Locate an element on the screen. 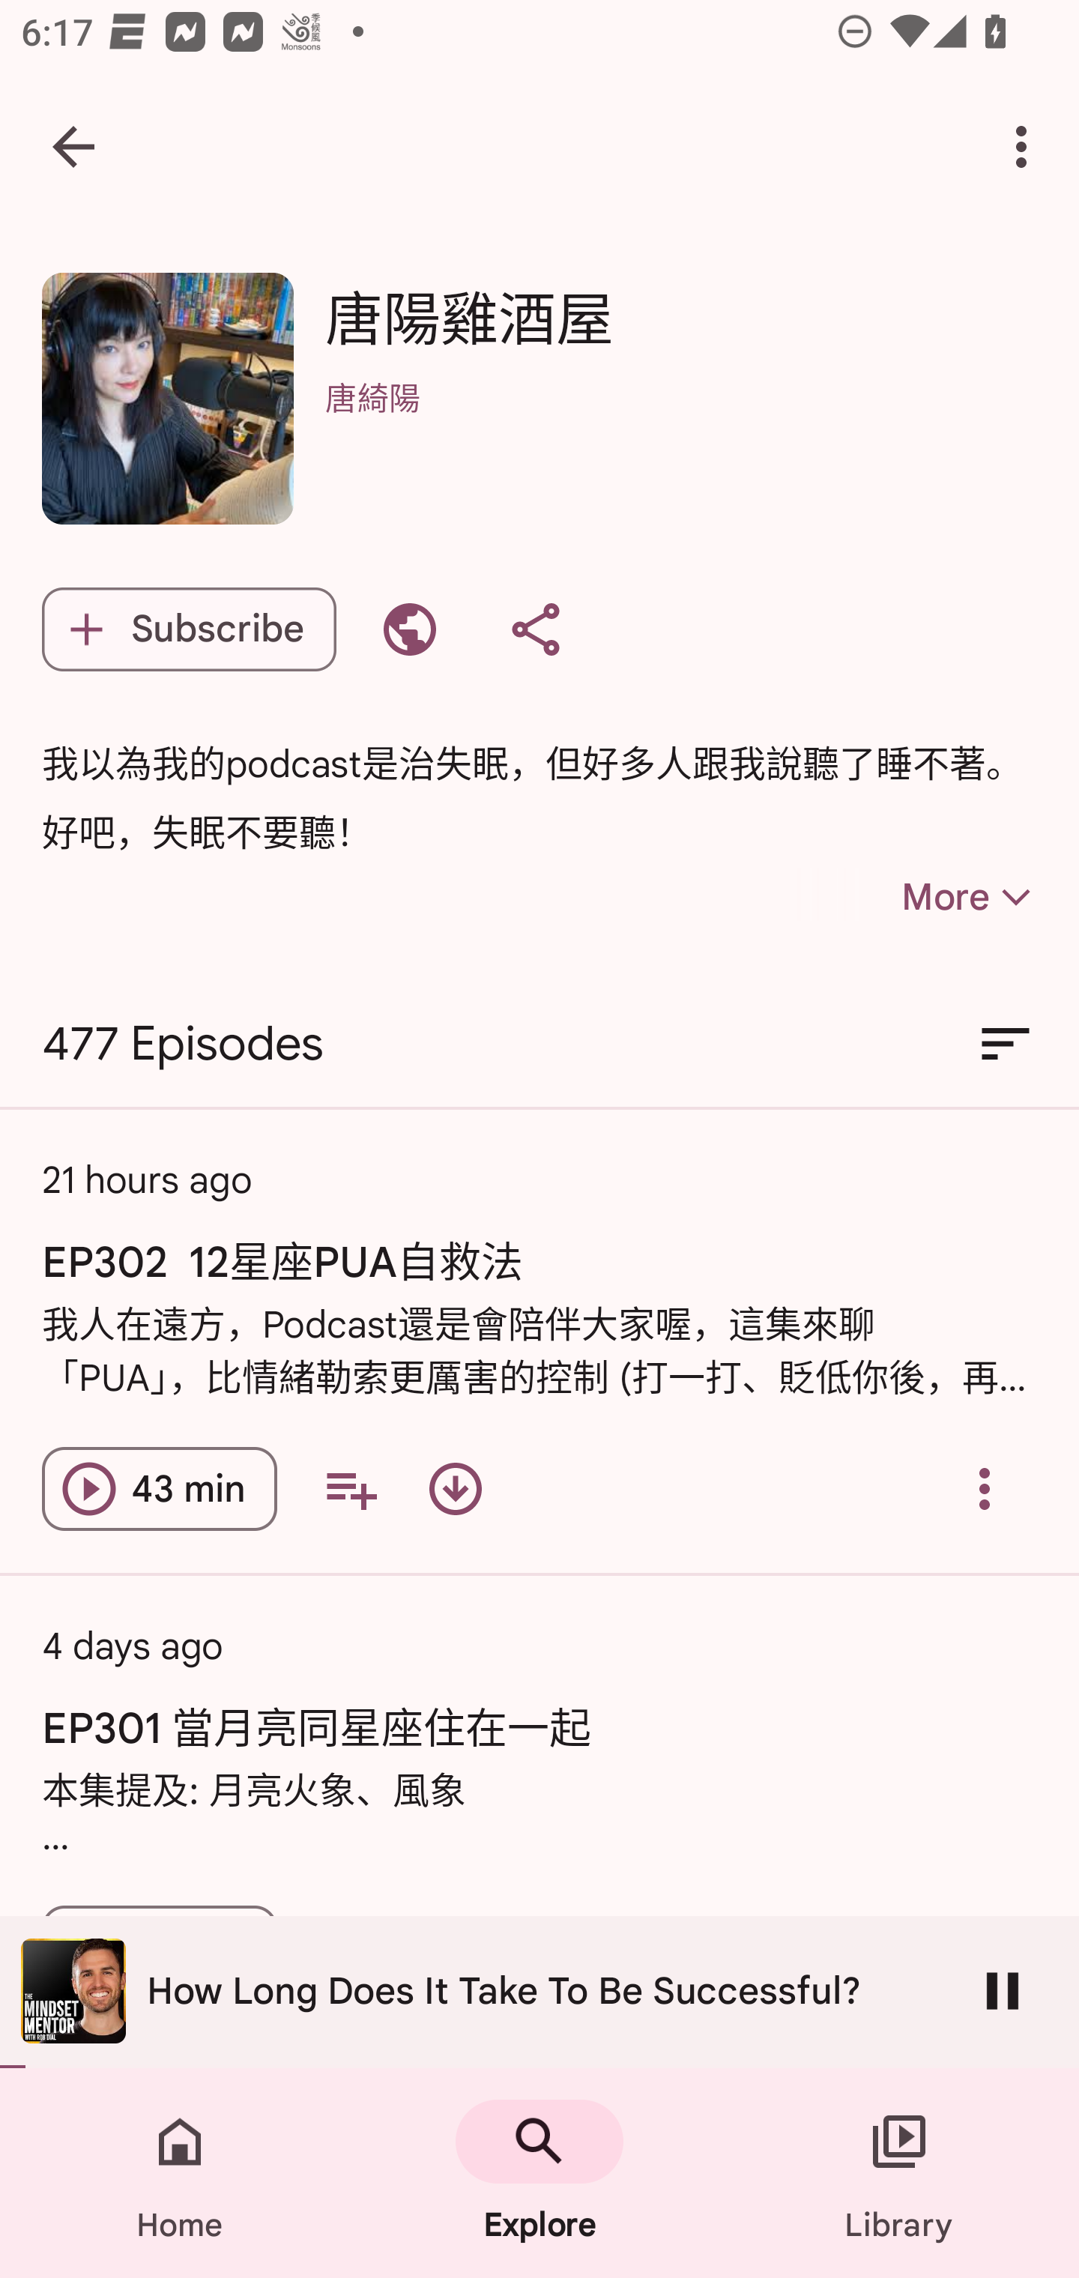 This screenshot has height=2278, width=1079. Download episode is located at coordinates (456, 1488).